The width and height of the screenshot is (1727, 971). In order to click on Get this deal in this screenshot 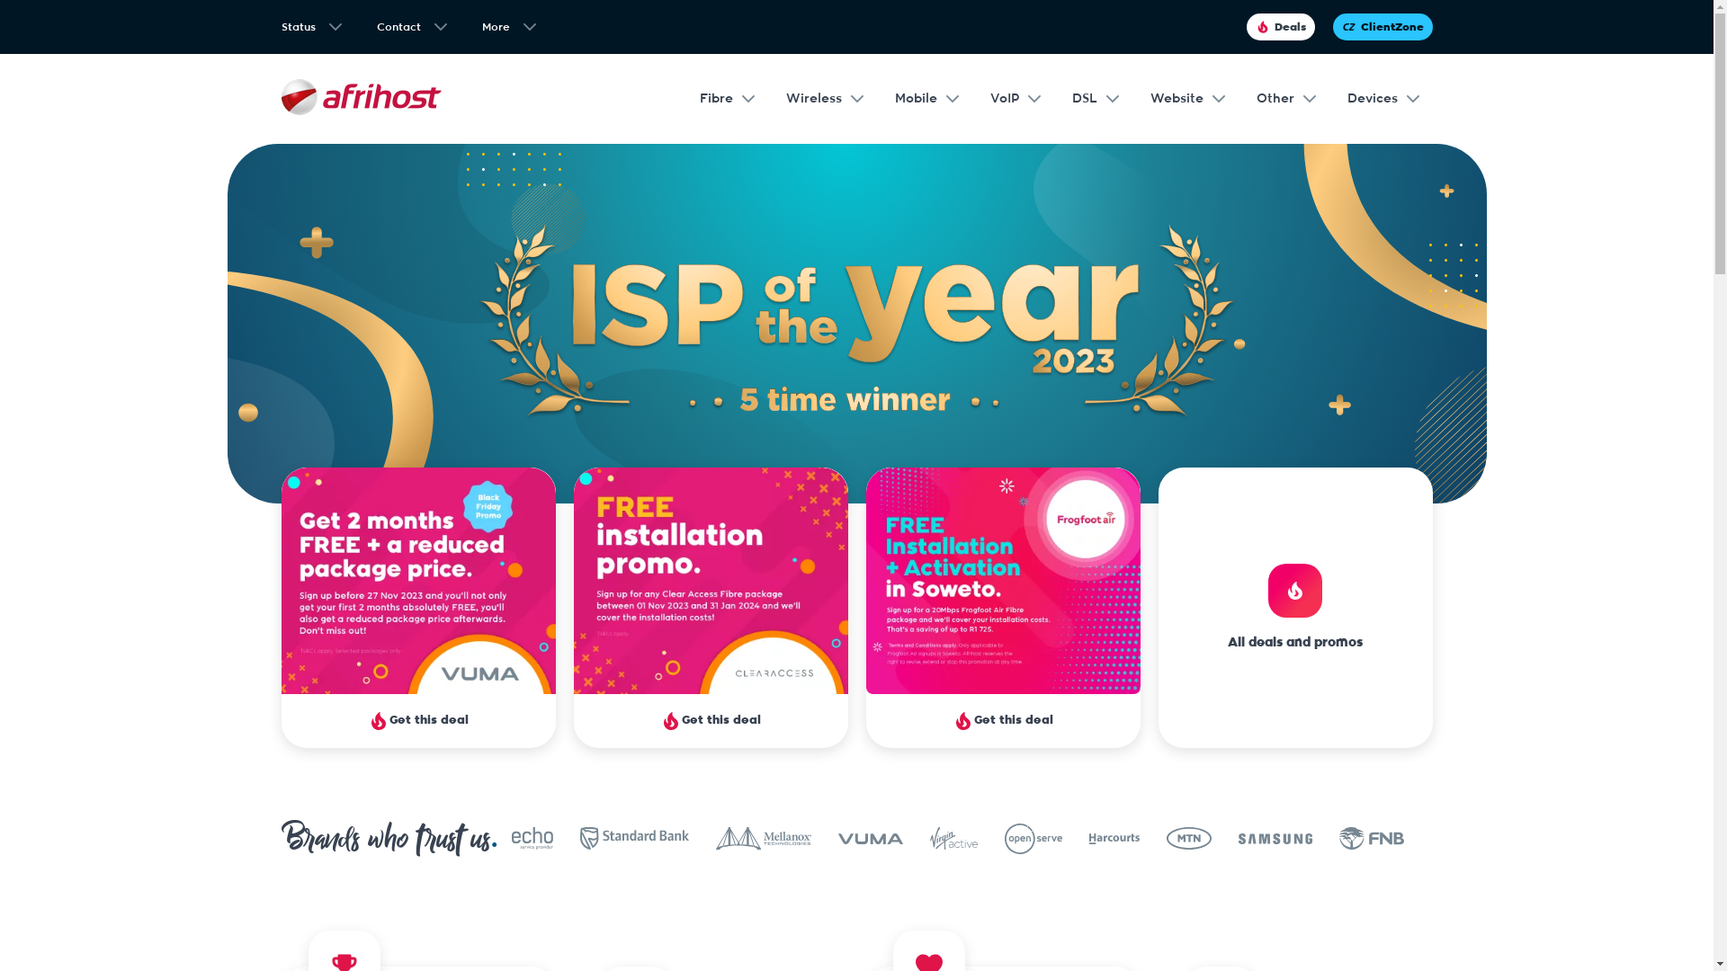, I will do `click(711, 608)`.